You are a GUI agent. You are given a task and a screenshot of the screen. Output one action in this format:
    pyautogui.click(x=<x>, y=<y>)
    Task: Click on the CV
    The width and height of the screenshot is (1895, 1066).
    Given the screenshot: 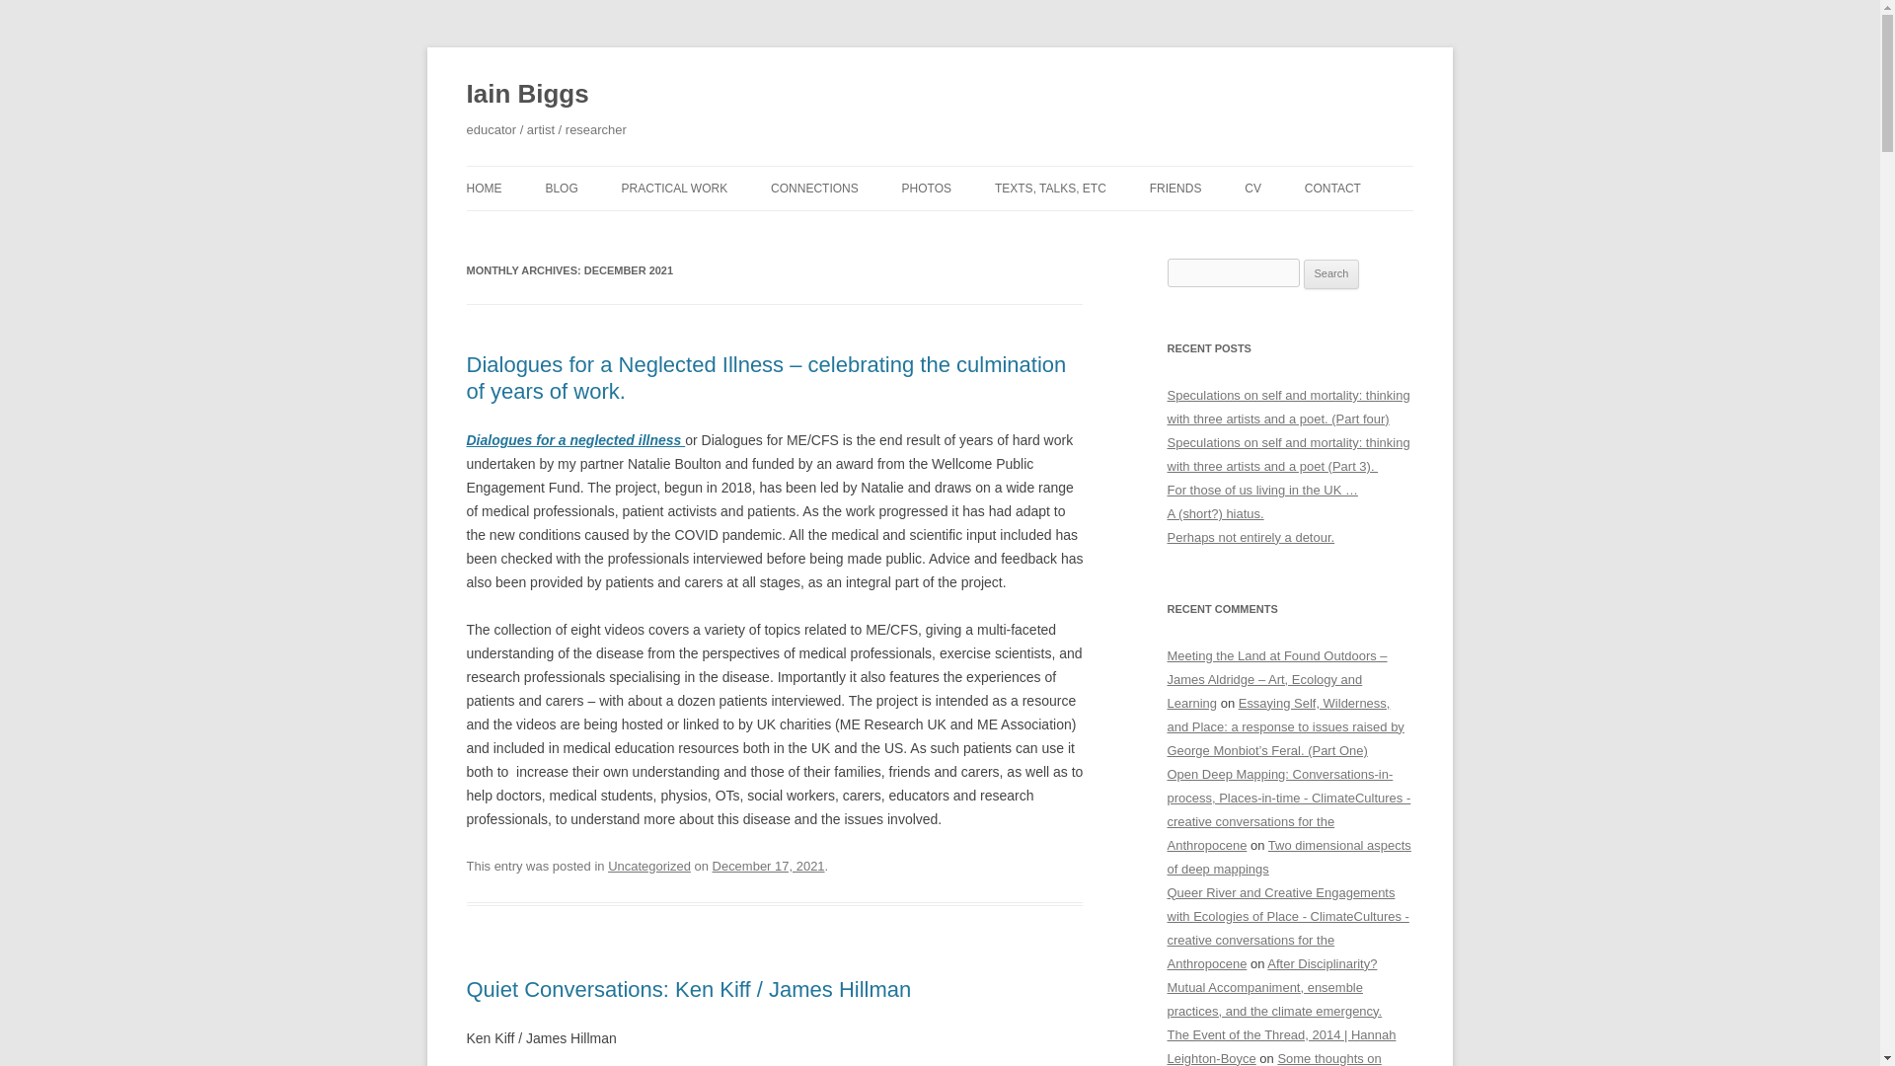 What is the action you would take?
    pyautogui.click(x=1253, y=188)
    